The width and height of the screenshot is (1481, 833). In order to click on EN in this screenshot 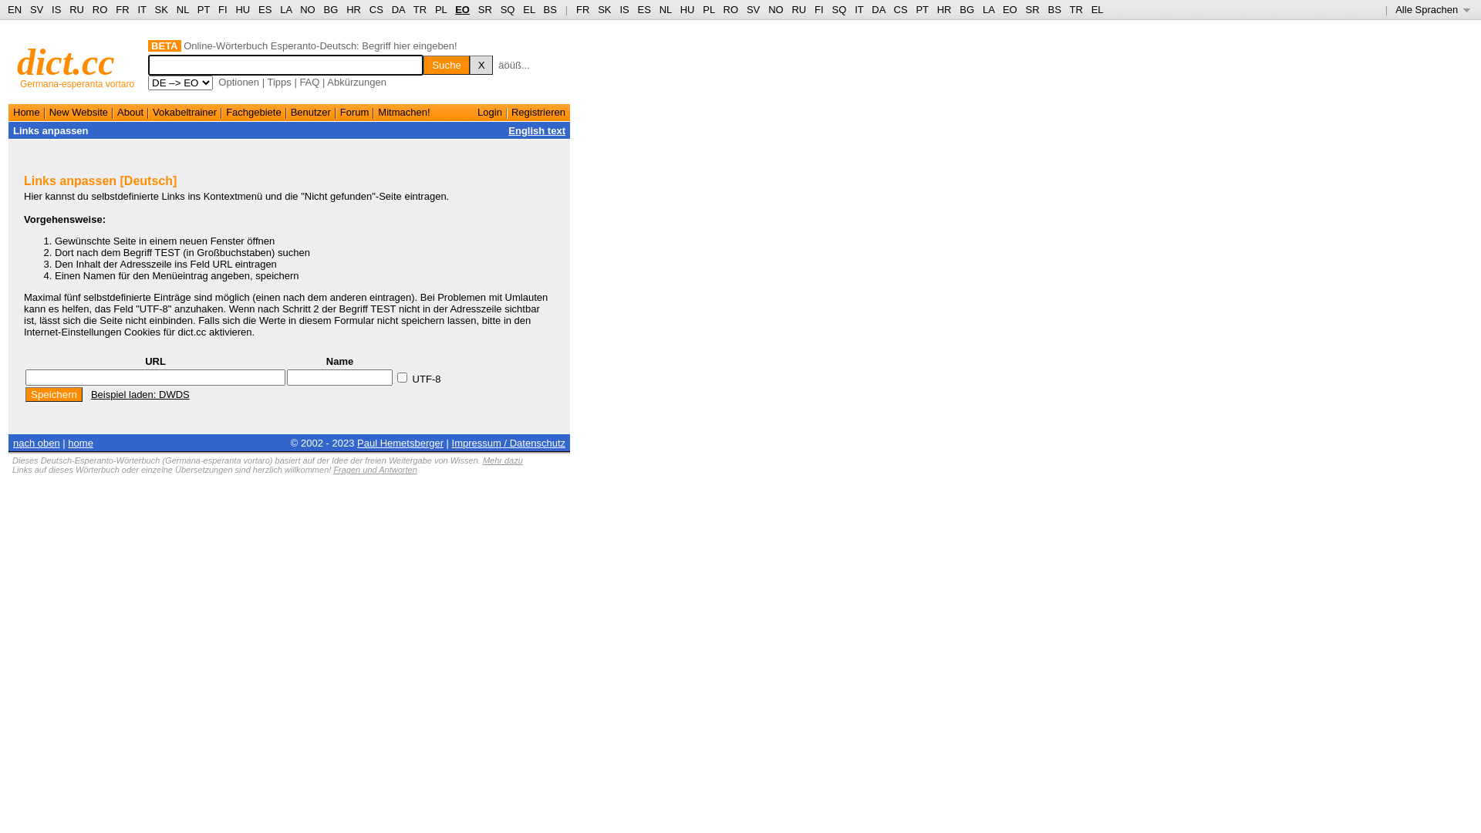, I will do `click(15, 9)`.